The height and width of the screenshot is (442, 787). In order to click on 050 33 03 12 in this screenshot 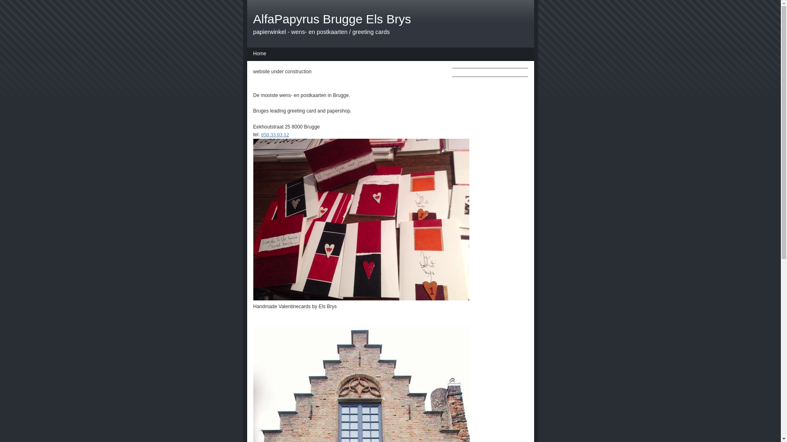, I will do `click(275, 134)`.